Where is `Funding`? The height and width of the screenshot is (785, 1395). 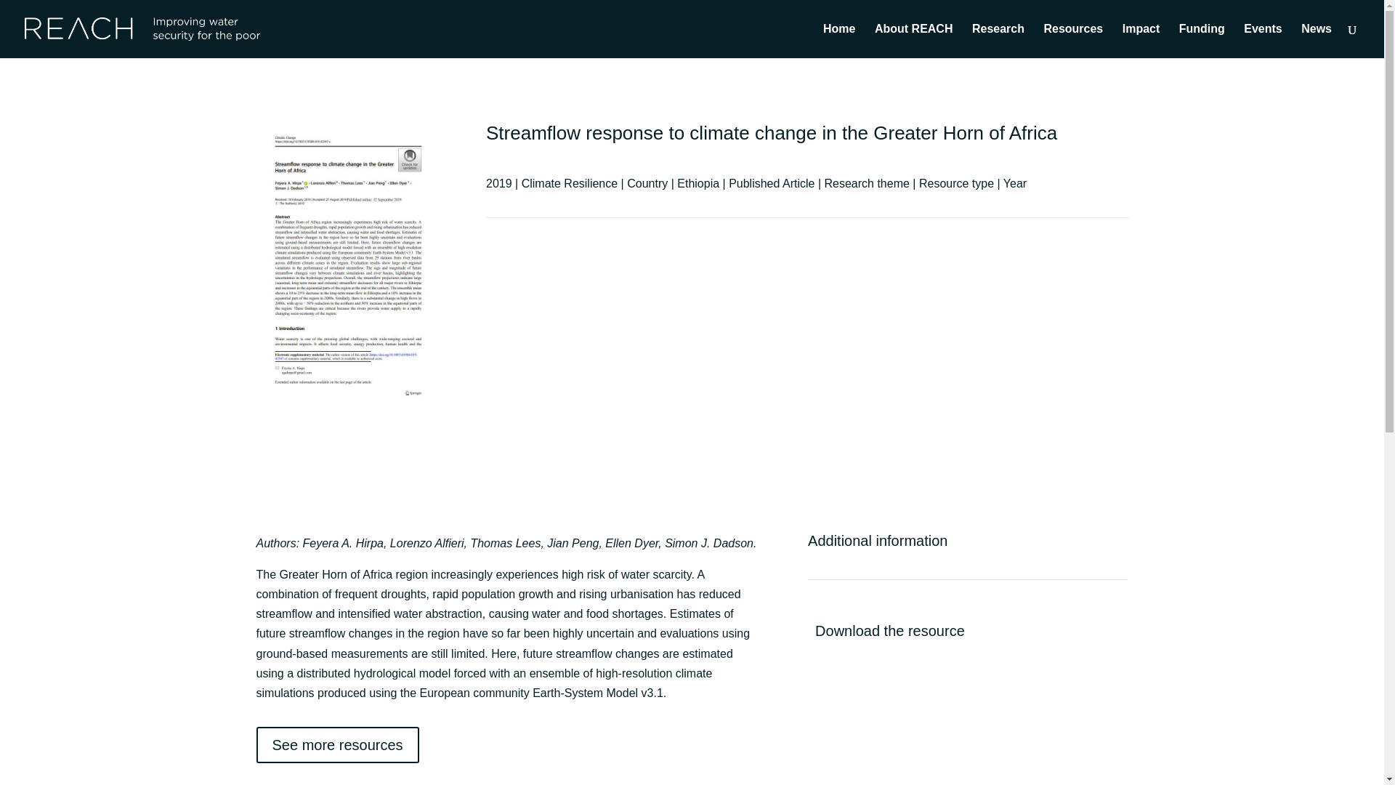 Funding is located at coordinates (1202, 41).